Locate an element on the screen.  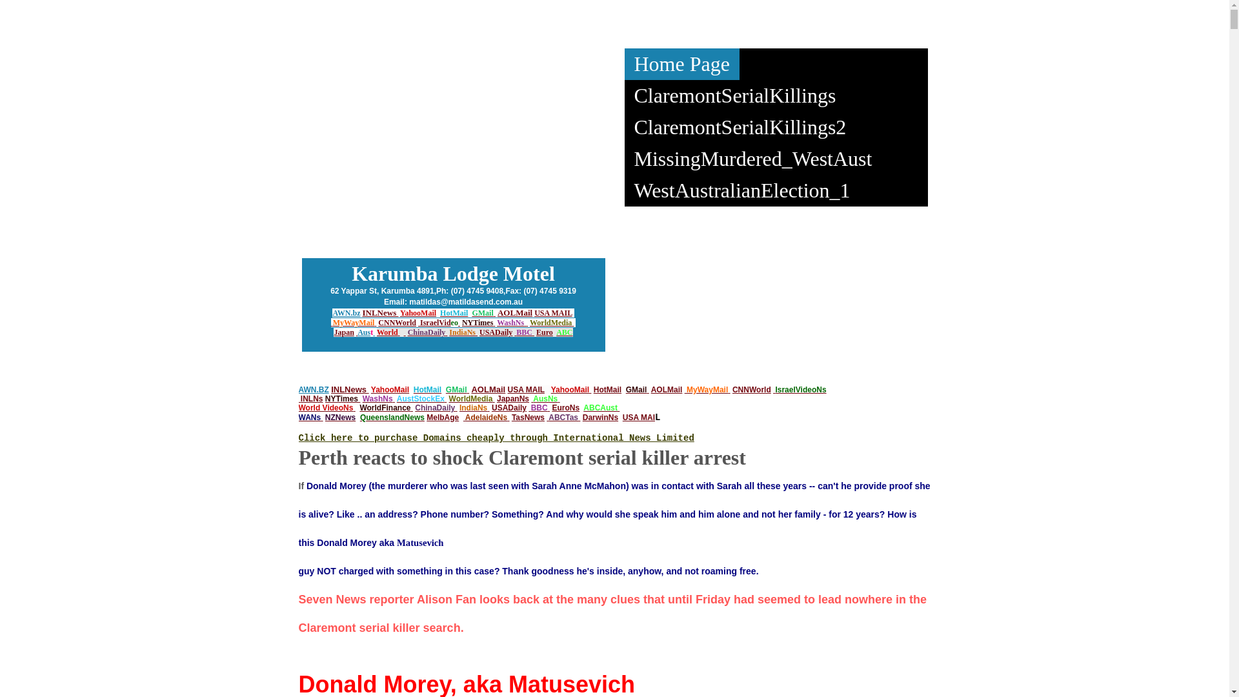
  is located at coordinates (685, 390).